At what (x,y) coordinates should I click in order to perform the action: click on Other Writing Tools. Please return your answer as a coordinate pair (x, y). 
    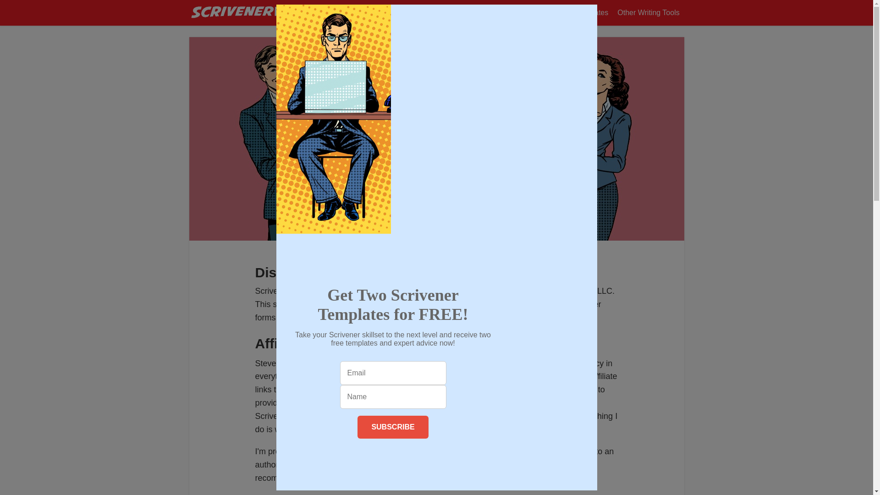
    Looking at the image, I should click on (648, 13).